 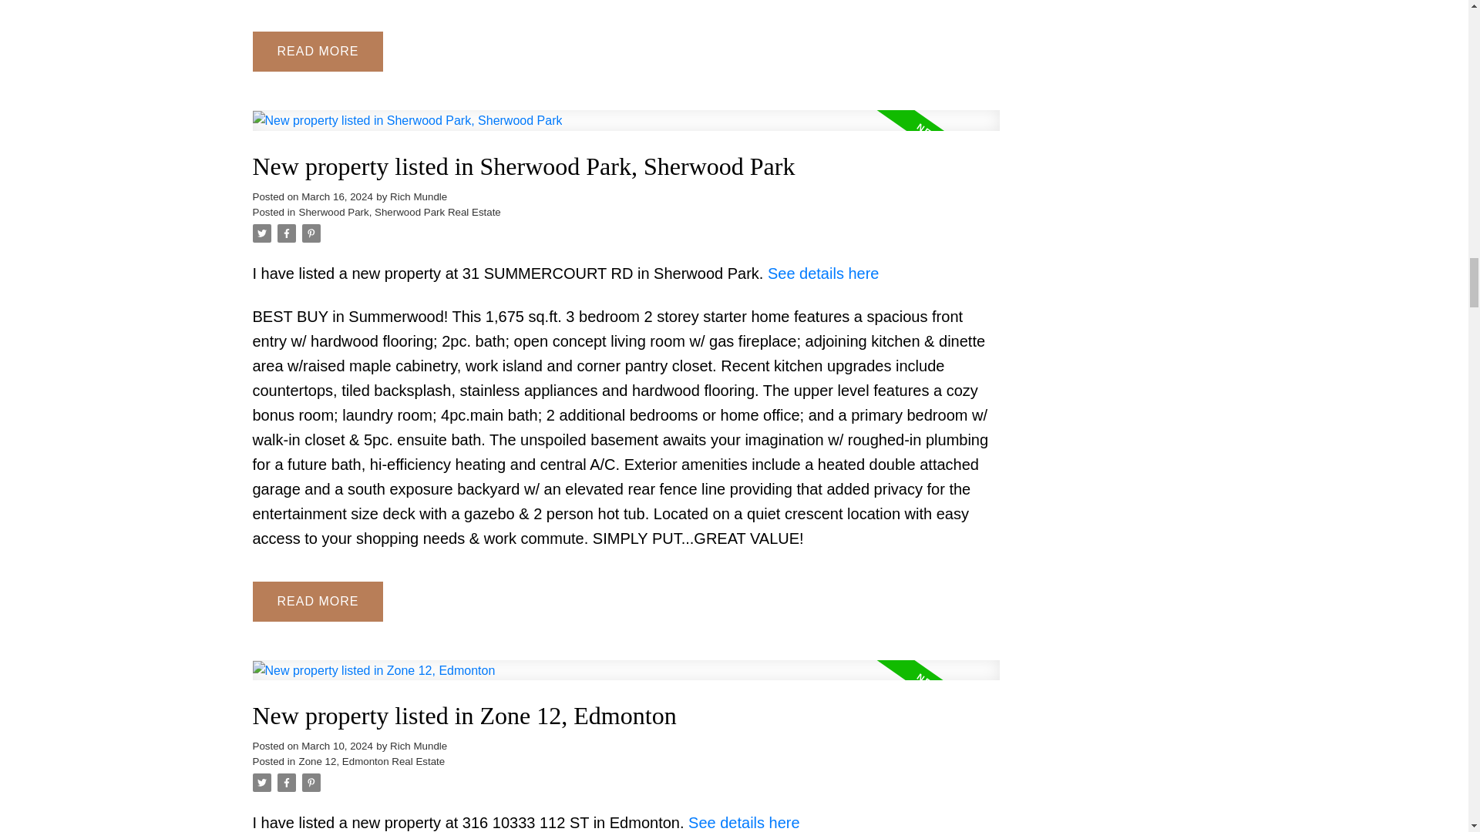 I want to click on Read full post, so click(x=626, y=679).